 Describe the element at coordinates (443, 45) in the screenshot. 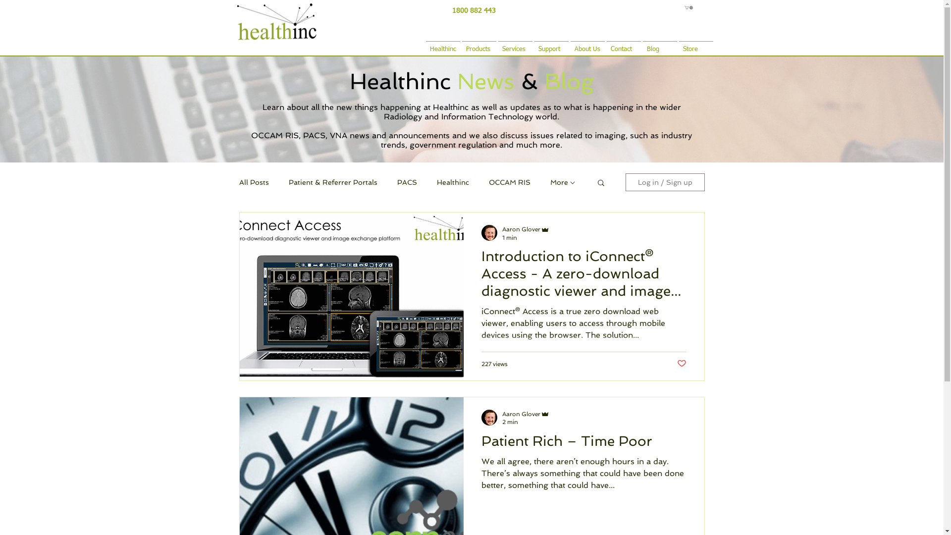

I see `Healthinc` at that location.